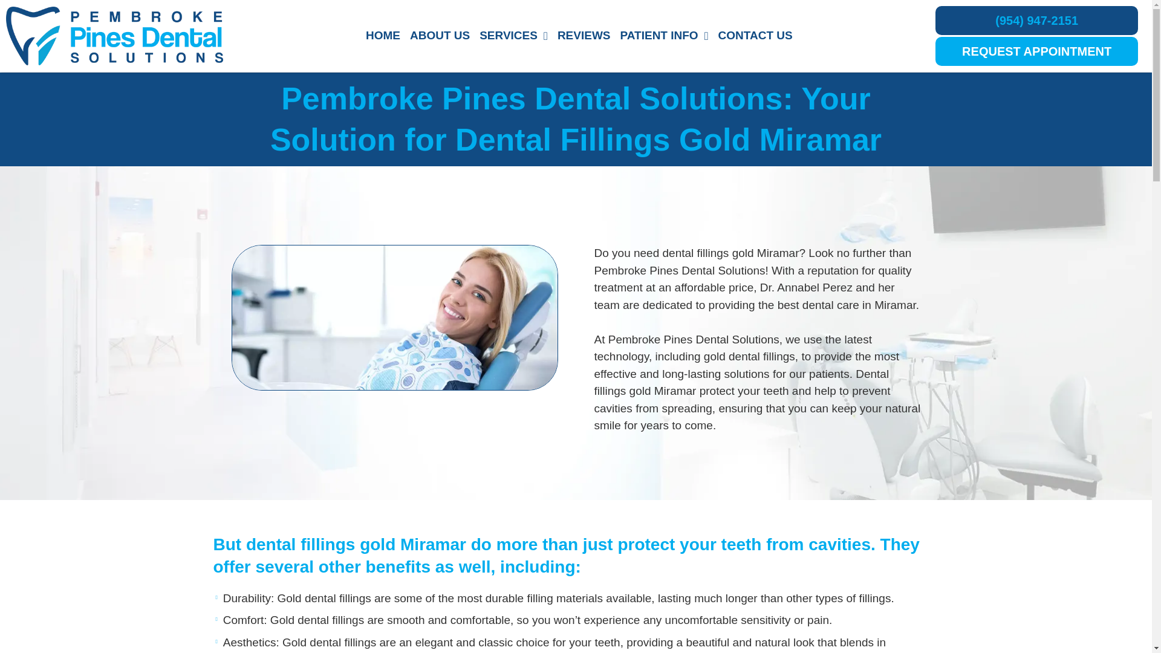 The width and height of the screenshot is (1161, 653). Describe the element at coordinates (440, 36) in the screenshot. I see `ABOUT US` at that location.